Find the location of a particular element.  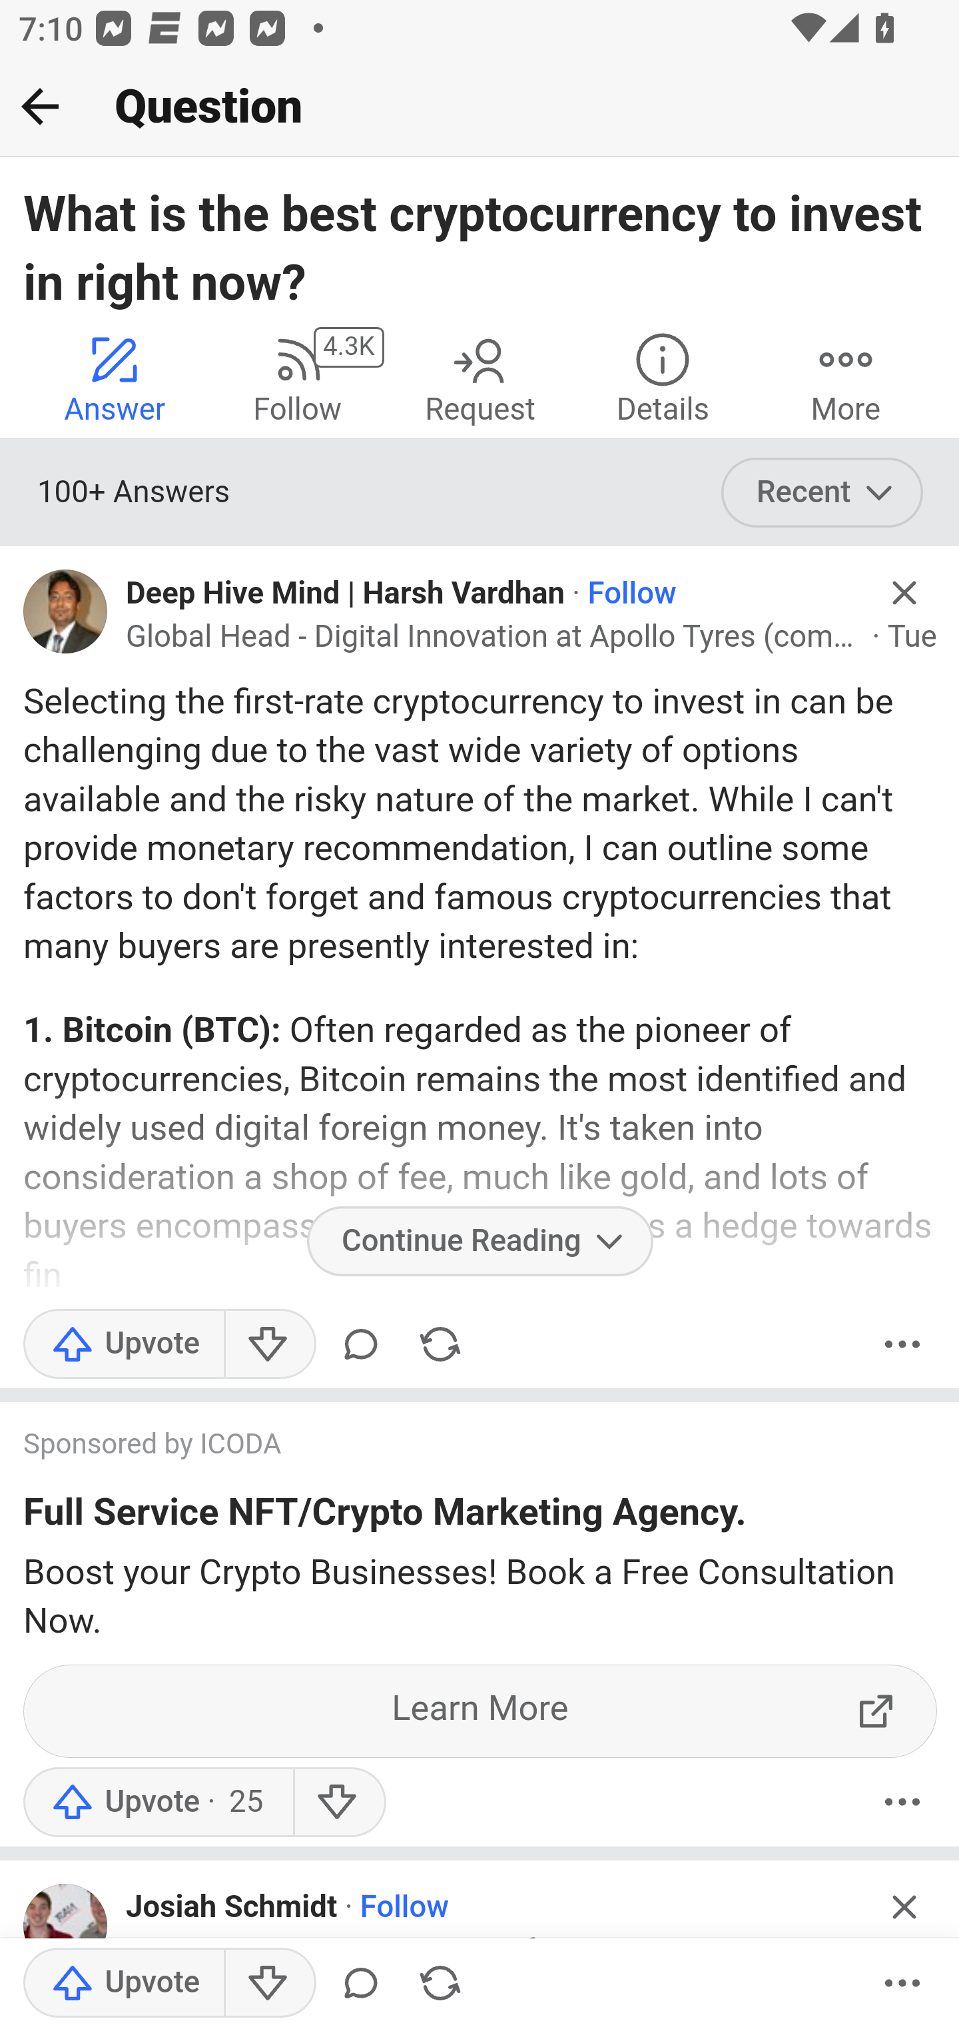

Sponsored by ICODA is located at coordinates (456, 1448).